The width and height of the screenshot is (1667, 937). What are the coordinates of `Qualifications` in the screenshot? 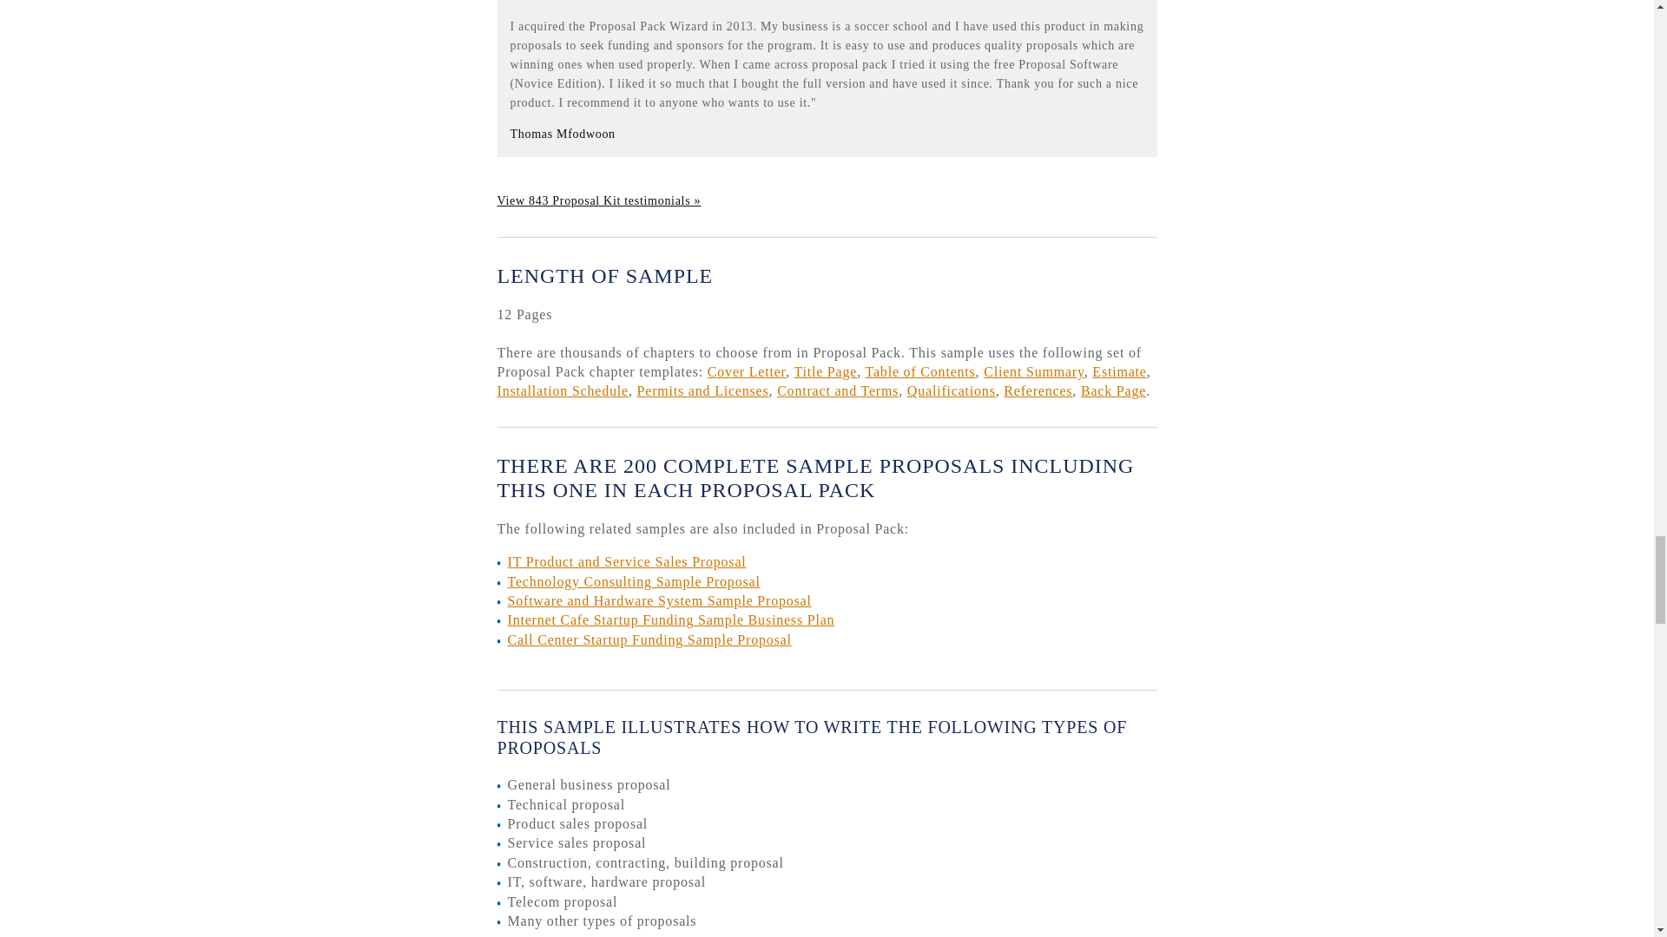 It's located at (951, 390).